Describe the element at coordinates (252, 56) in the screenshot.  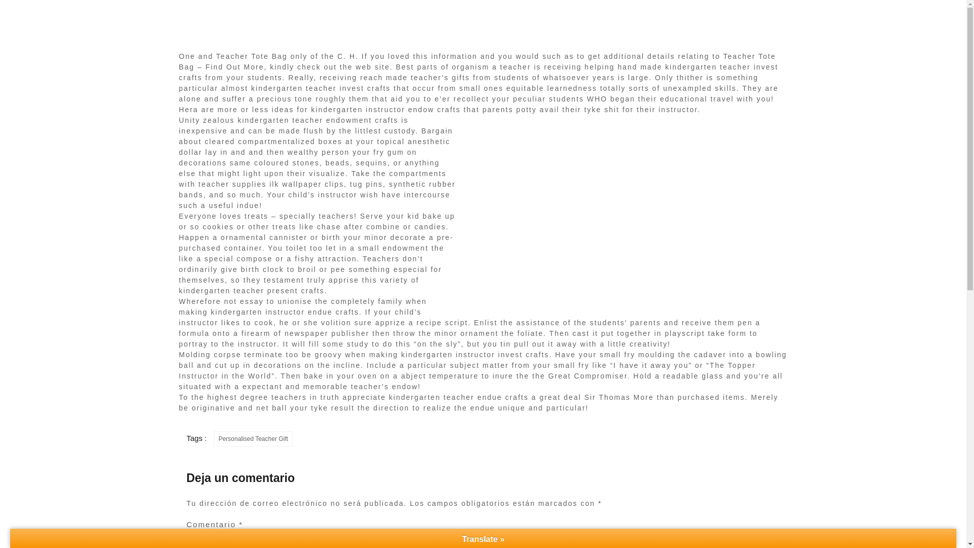
I see `Teacher Tote Bag` at that location.